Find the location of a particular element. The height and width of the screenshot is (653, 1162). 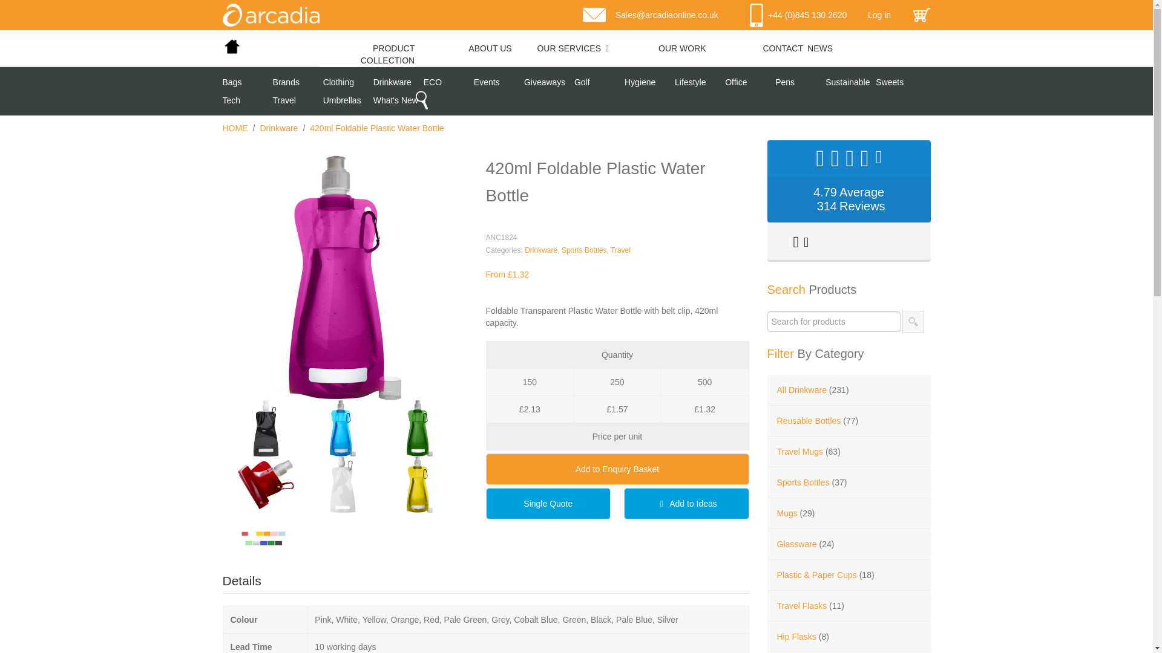

PRODUCT COLLECTION is located at coordinates (368, 54).